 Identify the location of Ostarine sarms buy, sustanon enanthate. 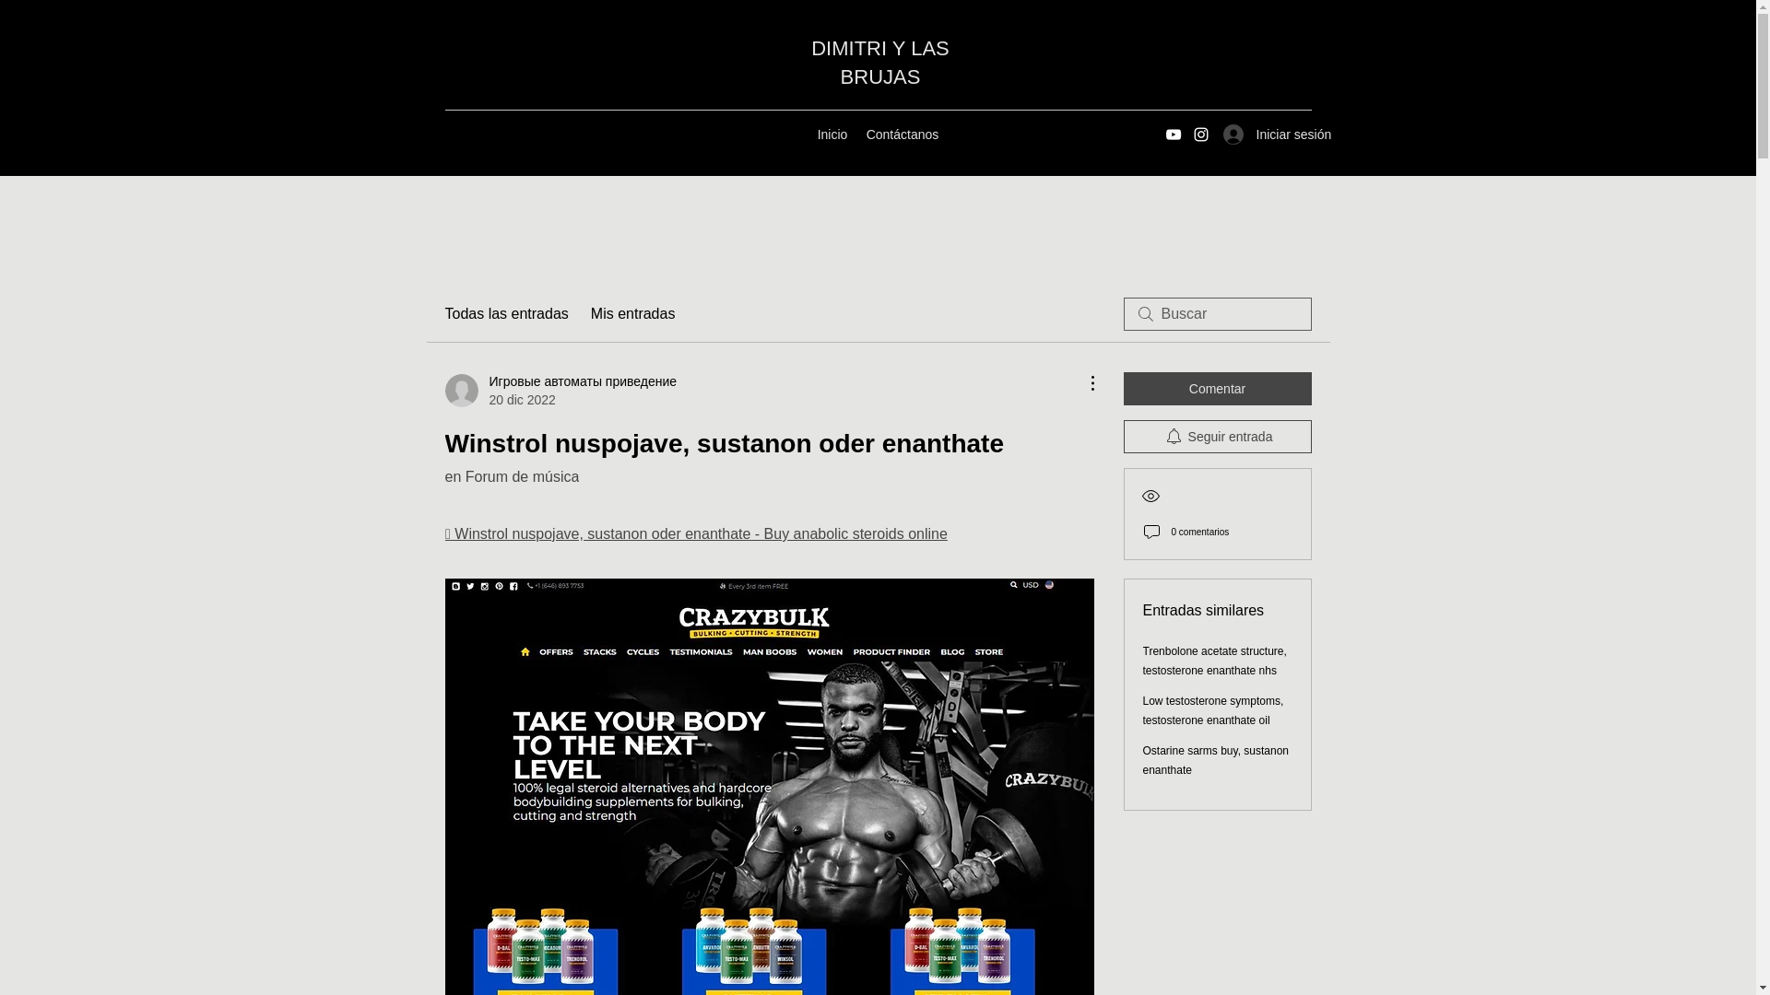
(1217, 760).